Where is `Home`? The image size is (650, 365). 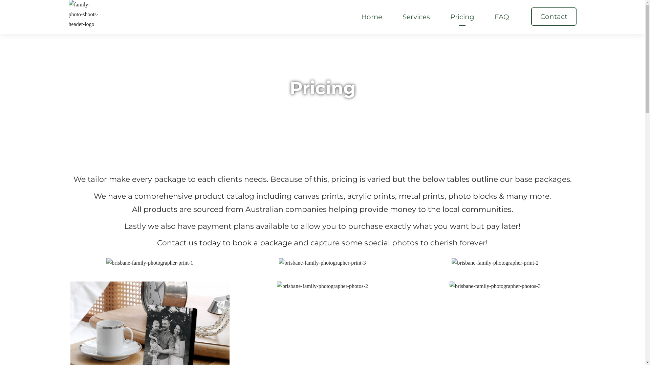 Home is located at coordinates (372, 17).